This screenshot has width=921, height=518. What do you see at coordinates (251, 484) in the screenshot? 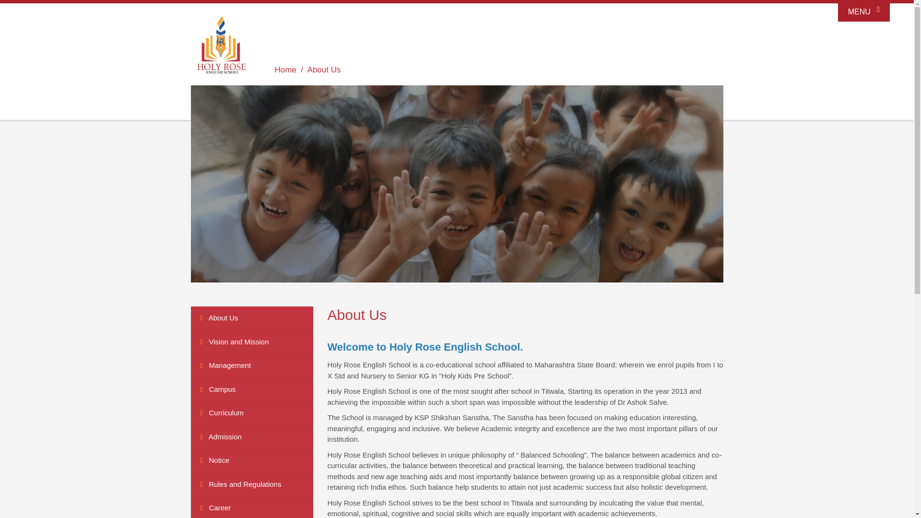
I see `  Rules and Regulations` at bounding box center [251, 484].